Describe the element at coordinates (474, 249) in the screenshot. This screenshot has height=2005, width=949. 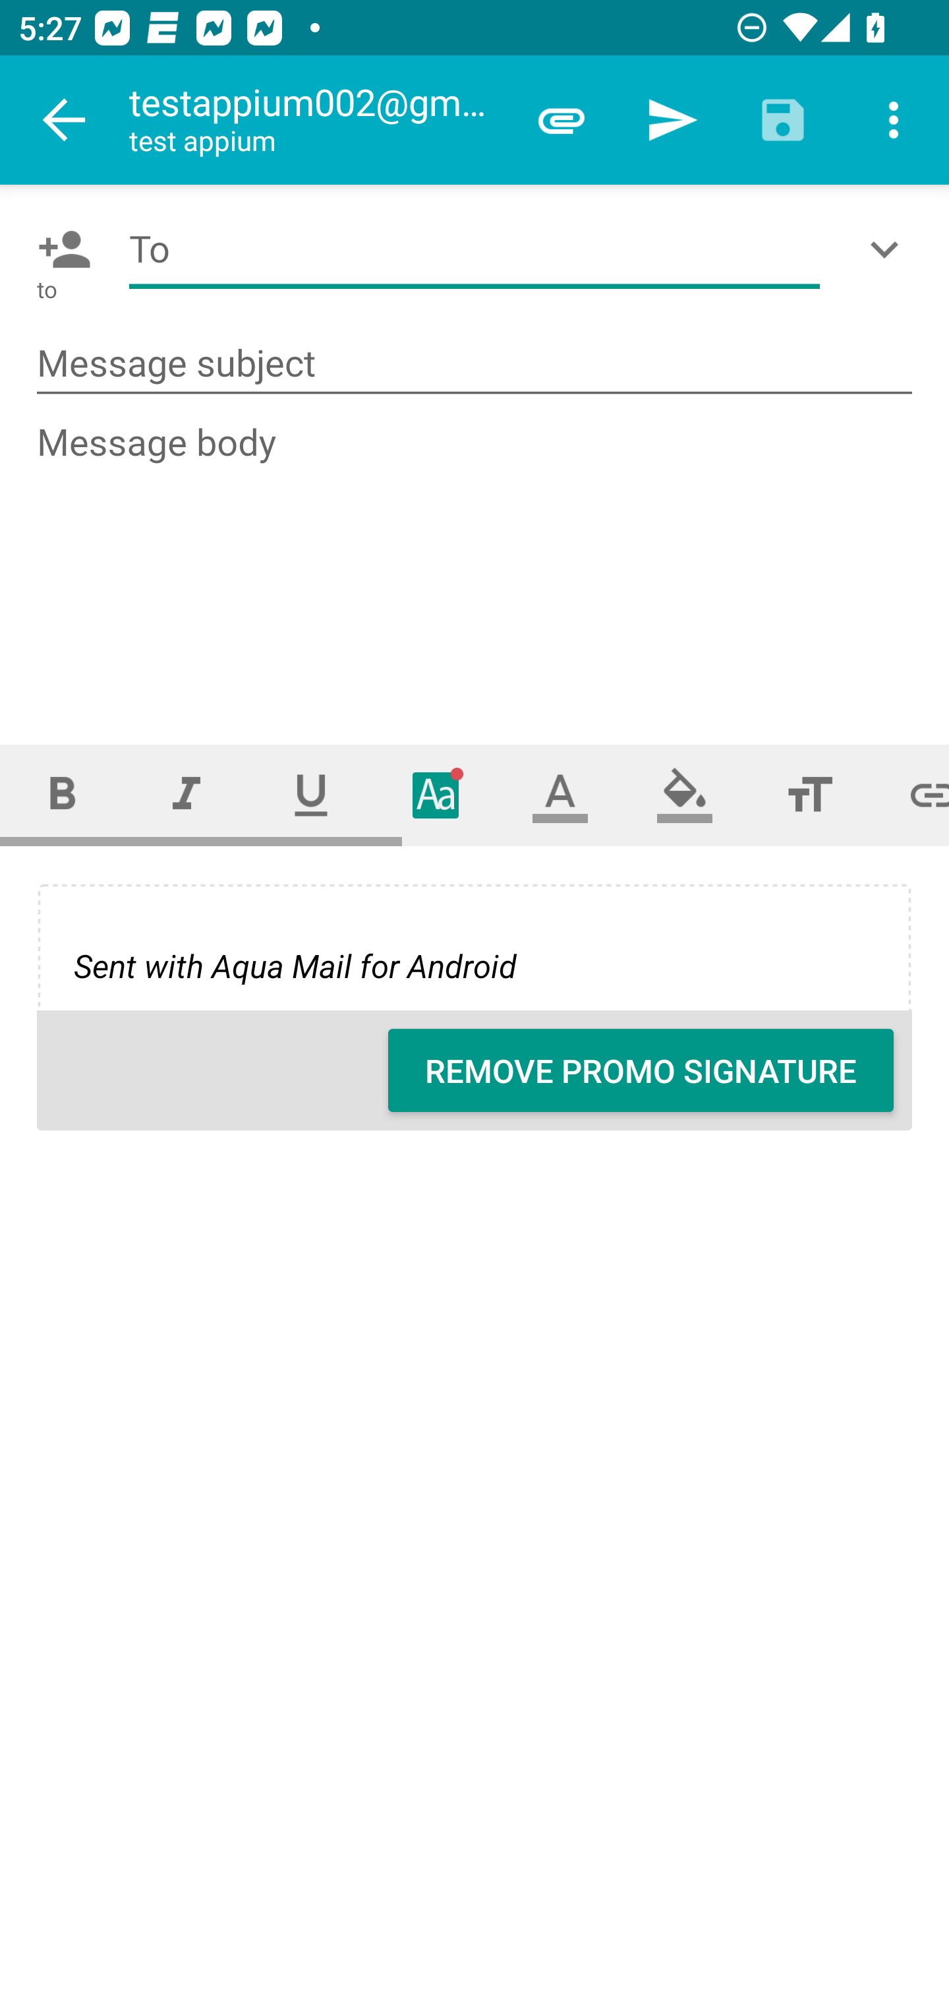
I see `To` at that location.